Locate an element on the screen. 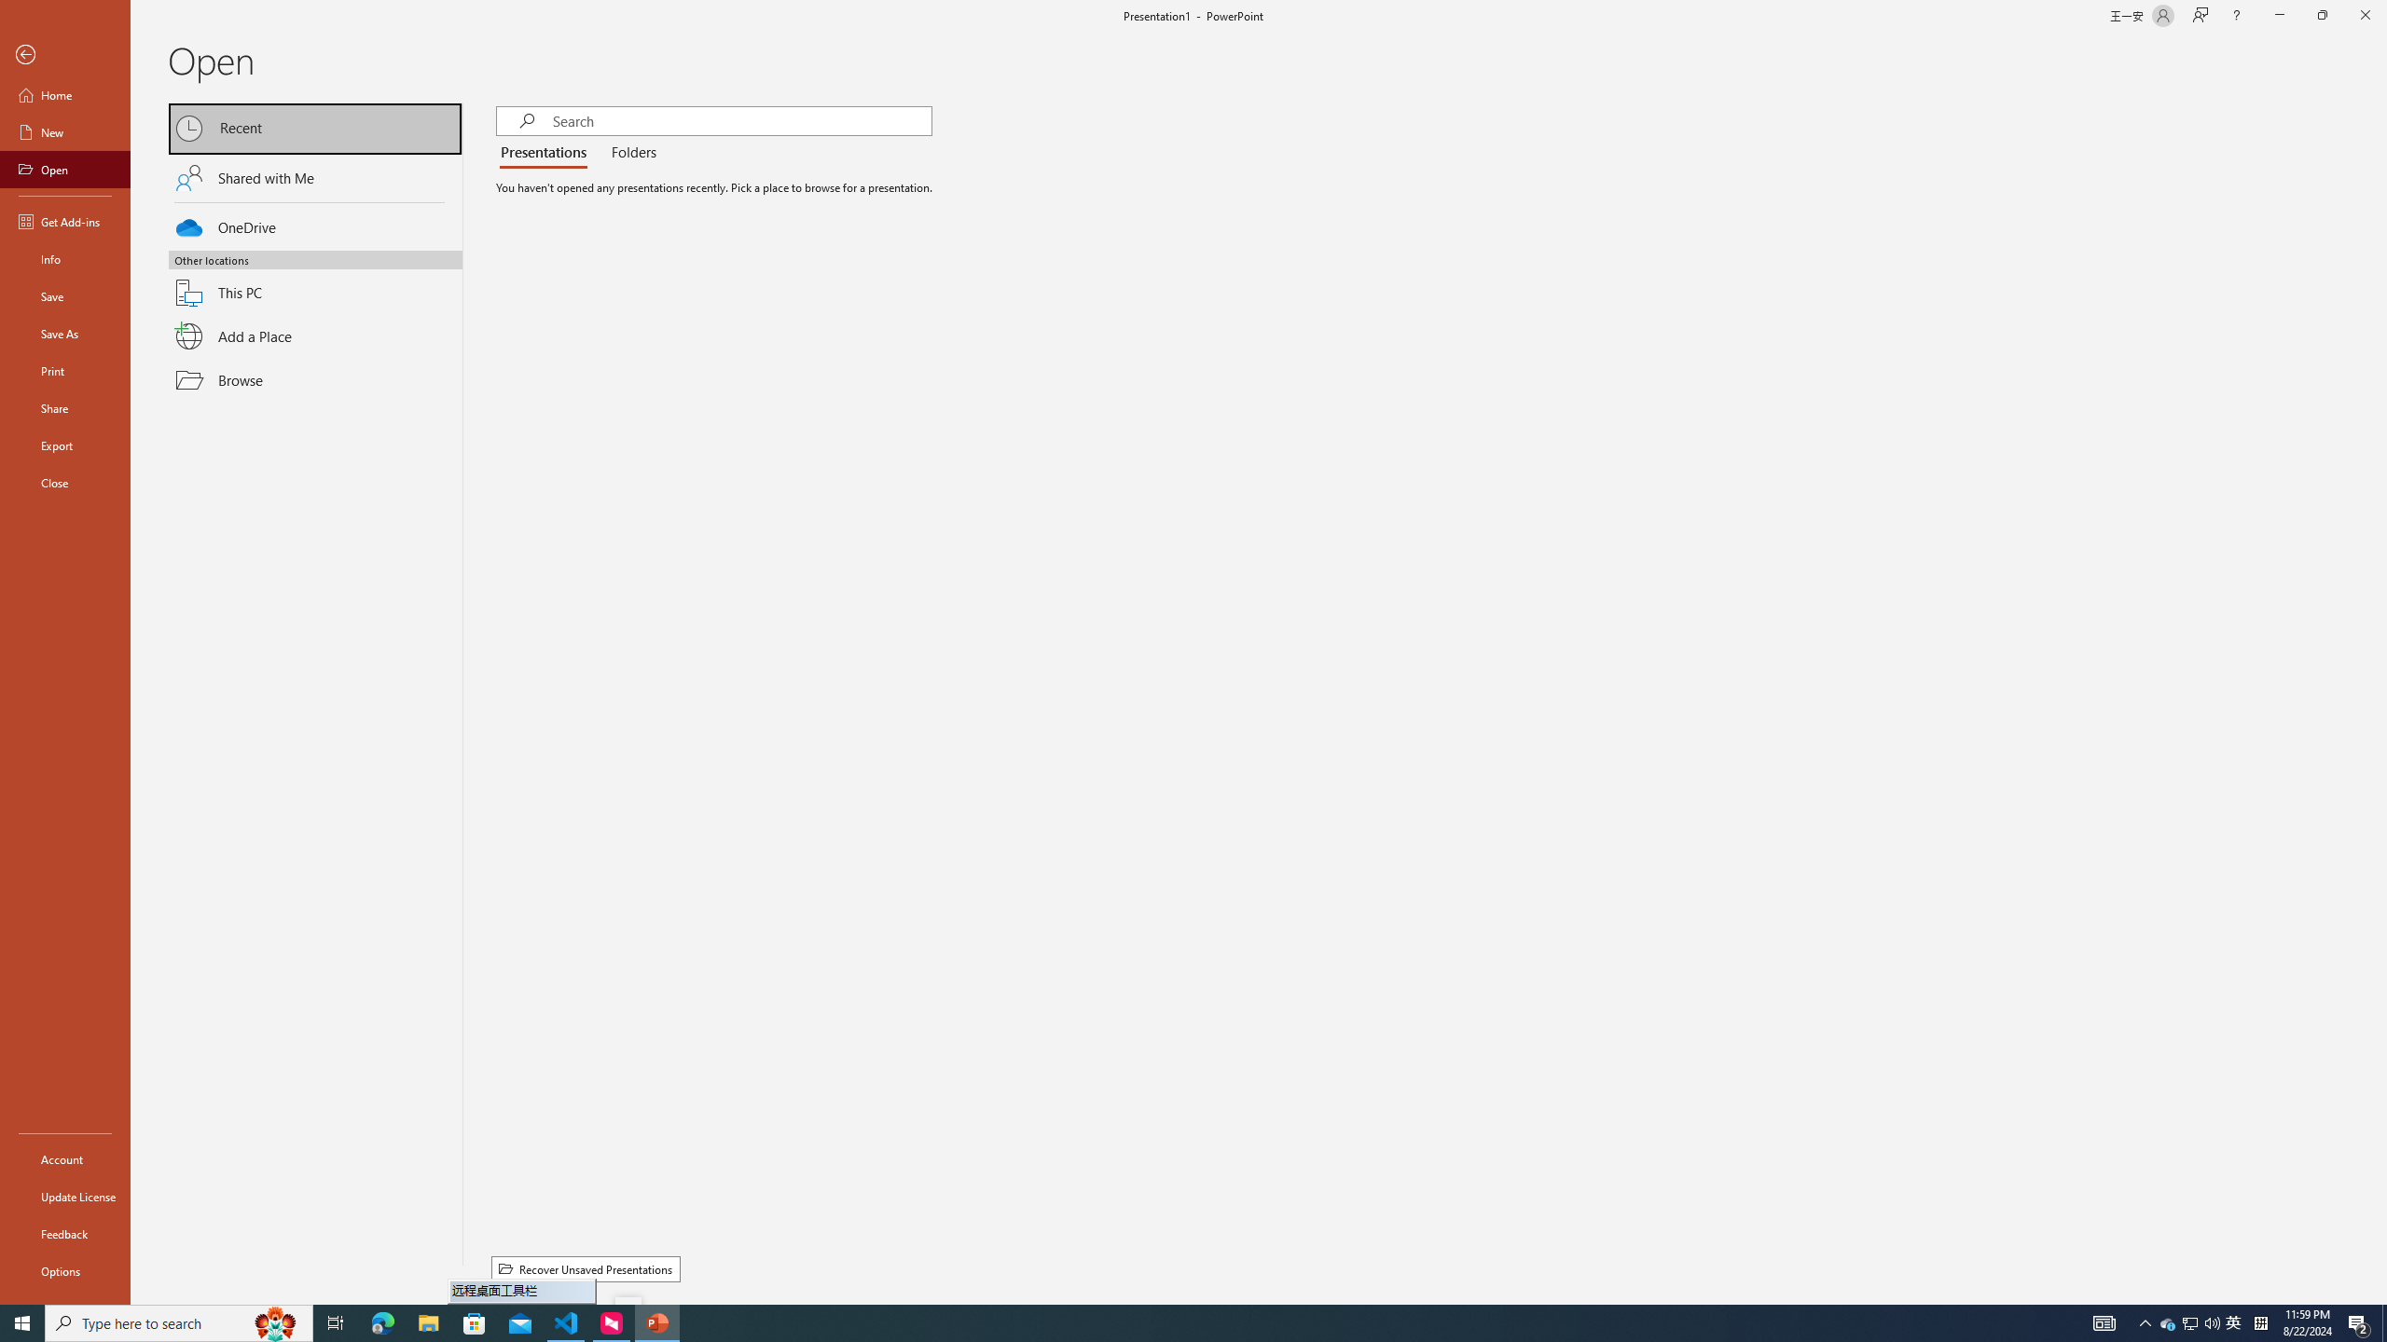 This screenshot has height=1342, width=2387. OneDrive is located at coordinates (315, 225).